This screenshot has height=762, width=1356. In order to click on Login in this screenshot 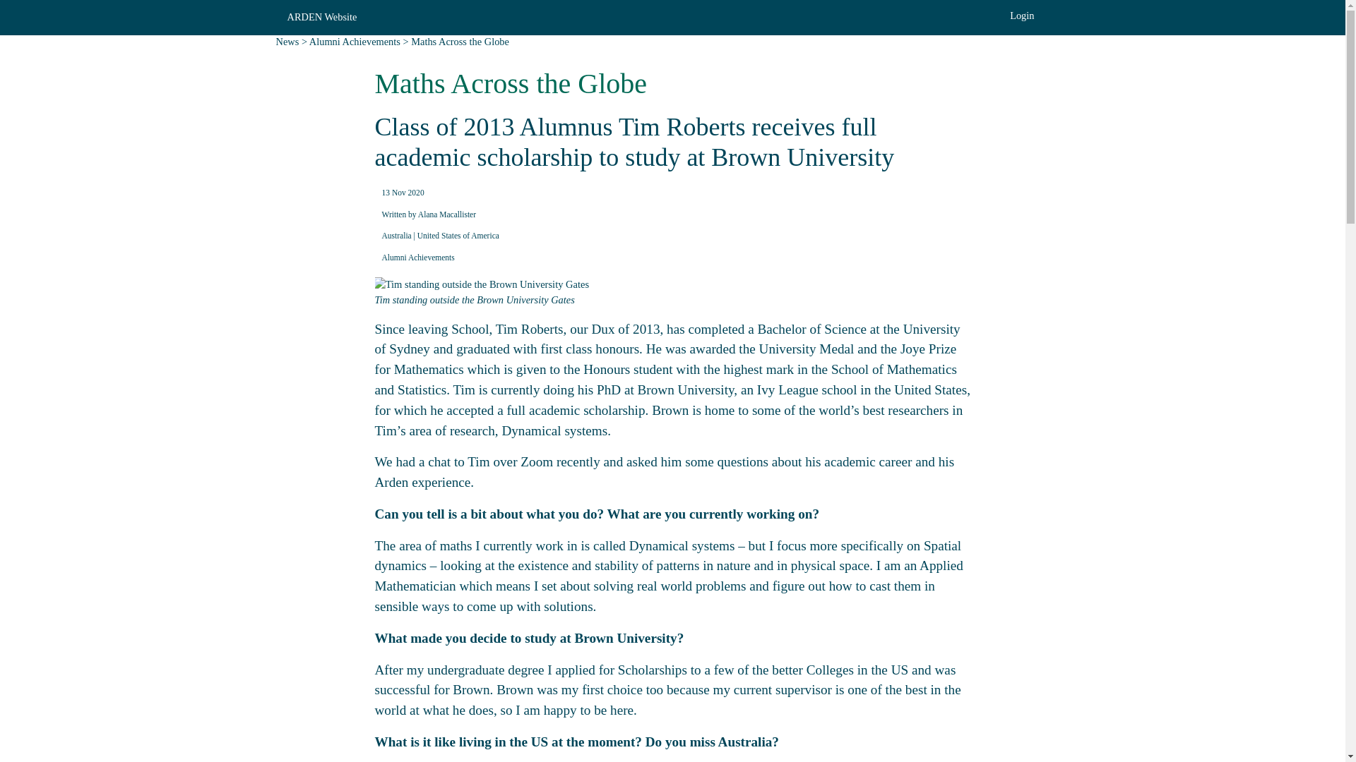, I will do `click(1021, 16)`.